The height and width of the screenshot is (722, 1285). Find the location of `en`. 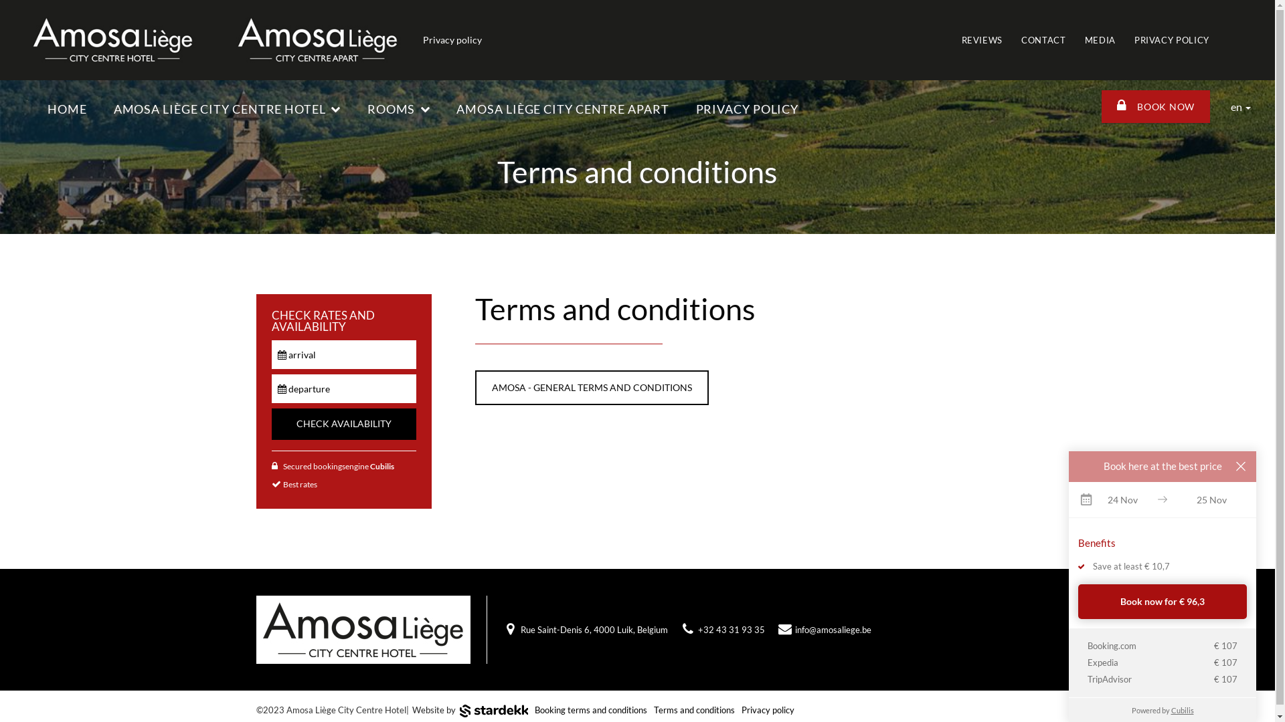

en is located at coordinates (1241, 107).